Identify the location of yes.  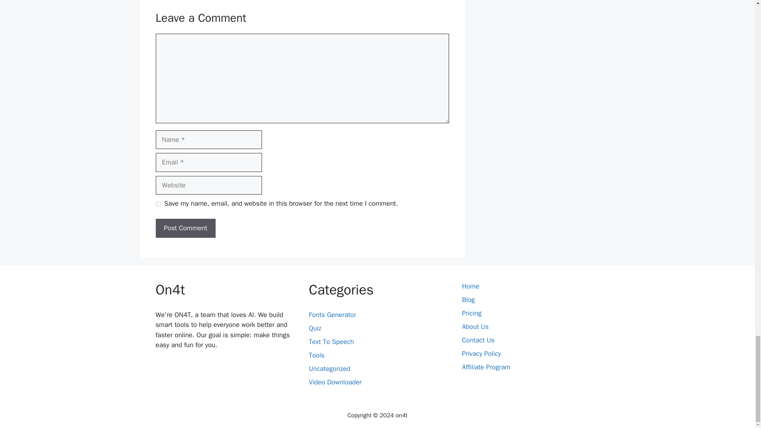
(158, 204).